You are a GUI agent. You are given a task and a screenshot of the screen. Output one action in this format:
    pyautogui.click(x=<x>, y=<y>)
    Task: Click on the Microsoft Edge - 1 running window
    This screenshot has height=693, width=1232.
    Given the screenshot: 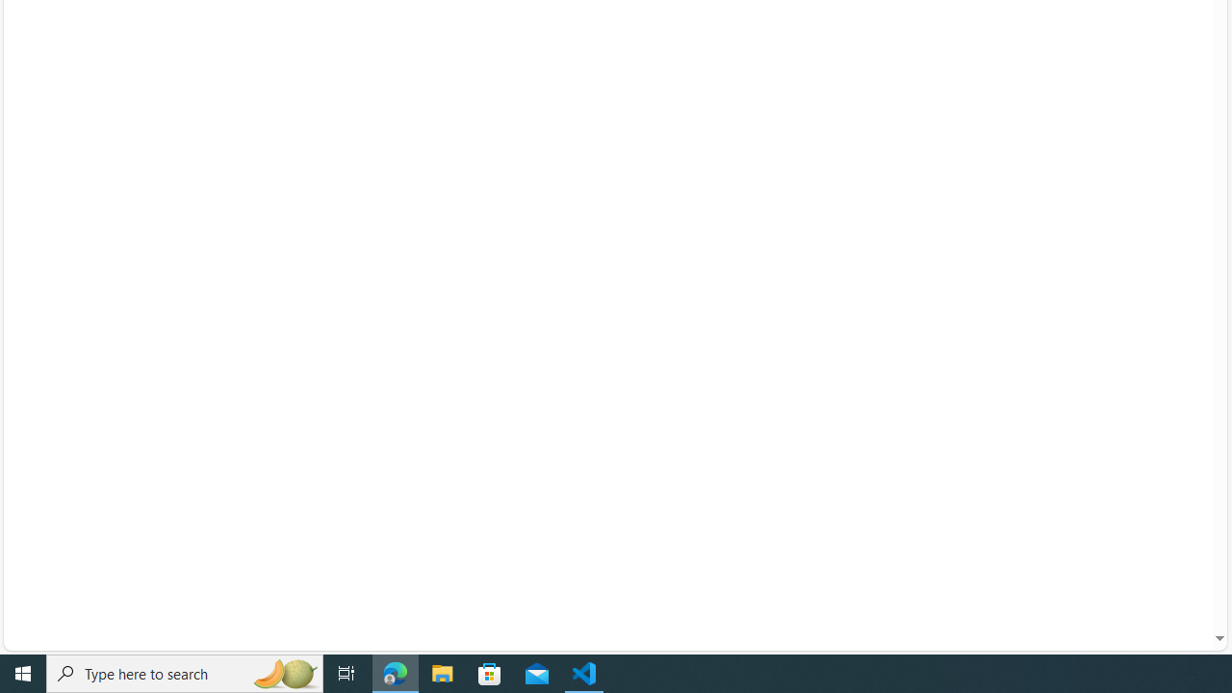 What is the action you would take?
    pyautogui.click(x=396, y=674)
    